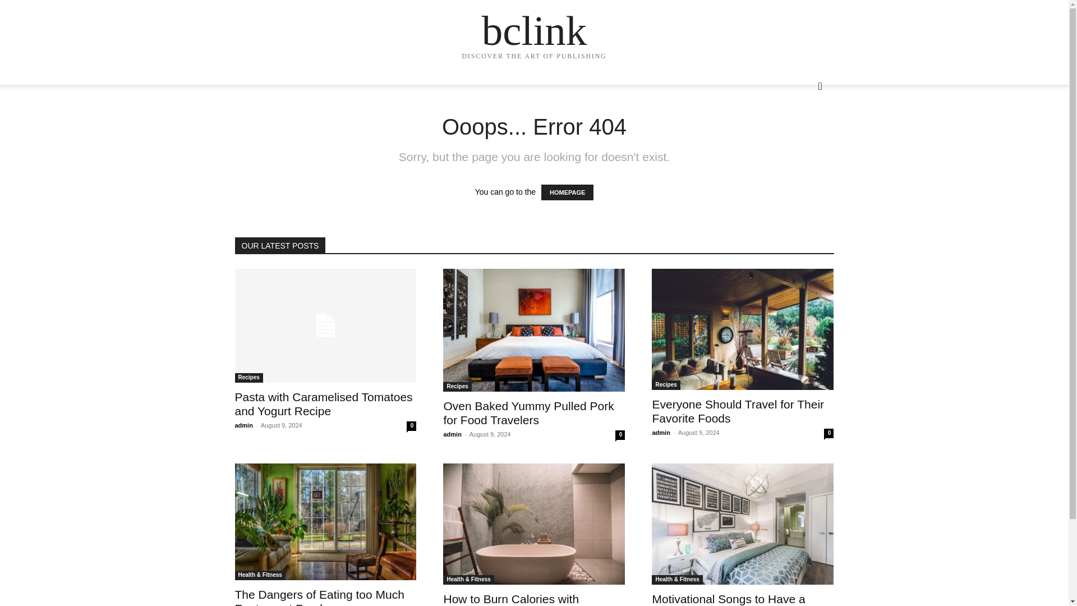 This screenshot has height=606, width=1077. Describe the element at coordinates (510, 599) in the screenshot. I see `How to Burn Calories with Pleasant Activities` at that location.